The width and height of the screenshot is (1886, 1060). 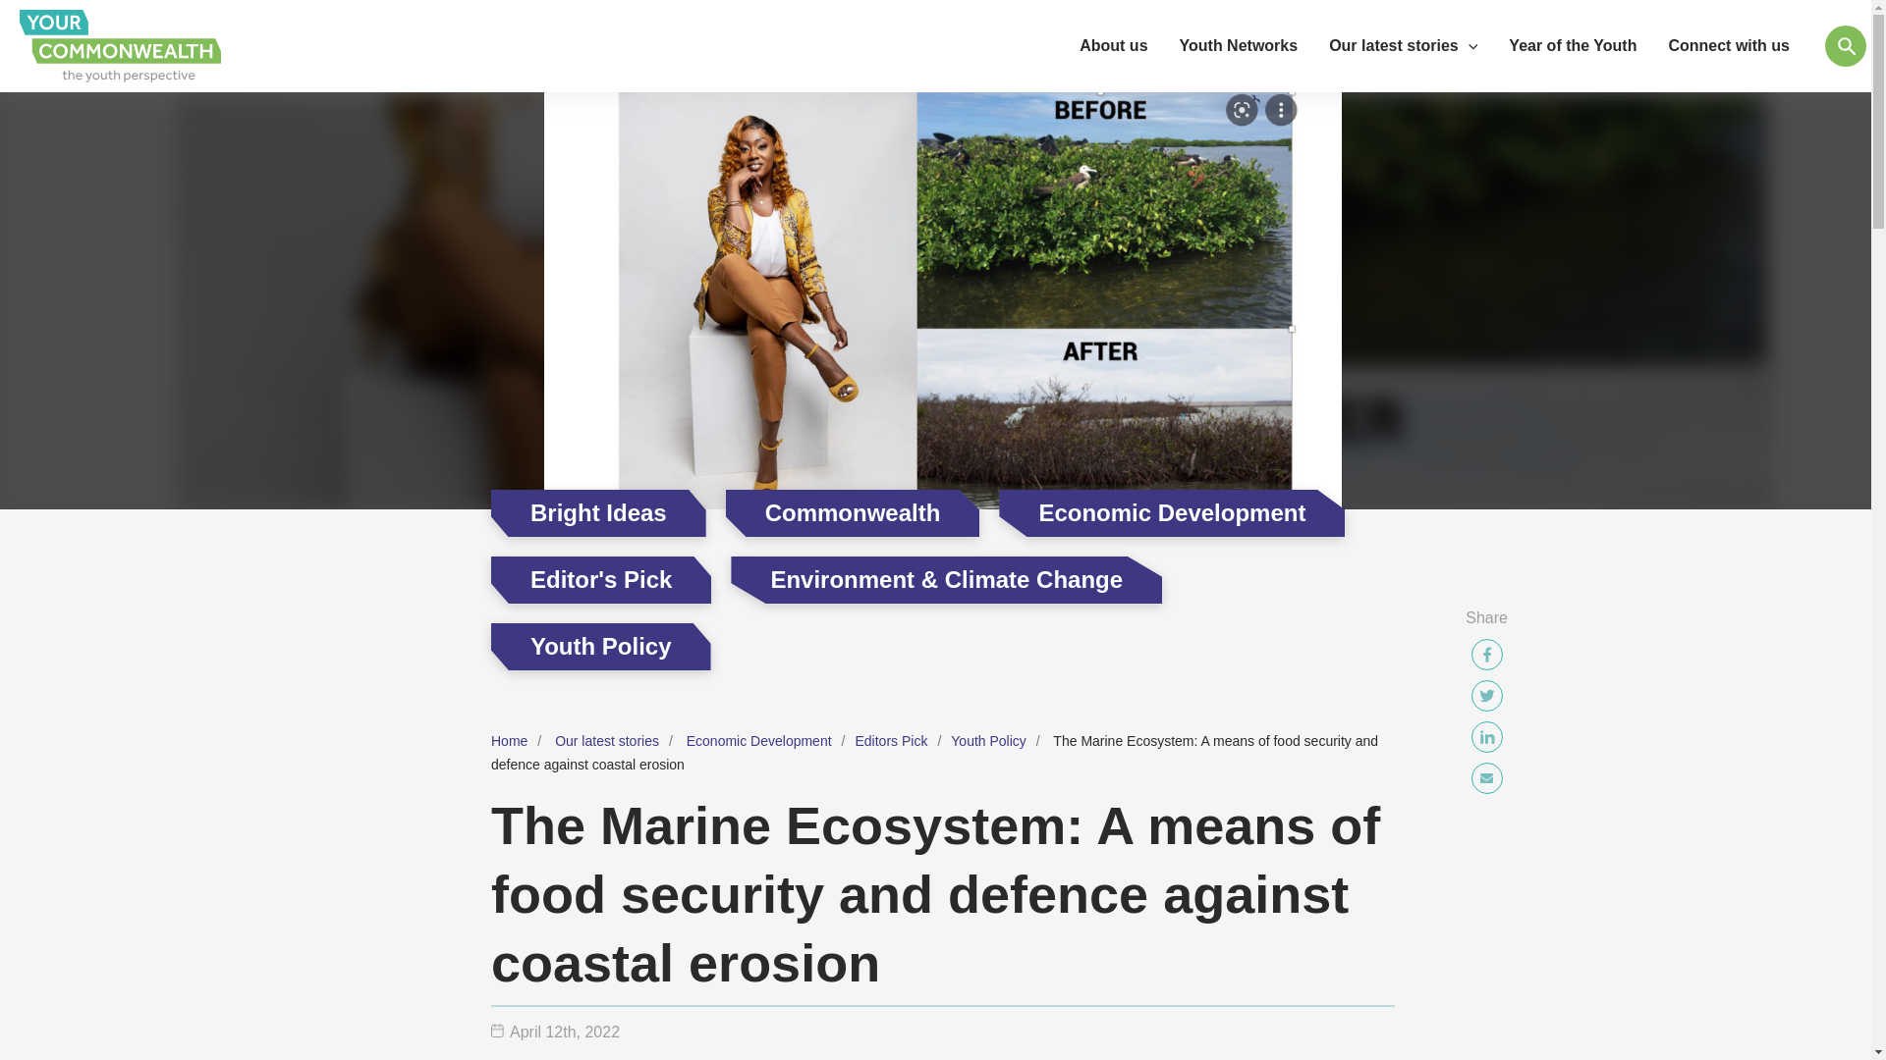 What do you see at coordinates (1113, 45) in the screenshot?
I see `About us` at bounding box center [1113, 45].